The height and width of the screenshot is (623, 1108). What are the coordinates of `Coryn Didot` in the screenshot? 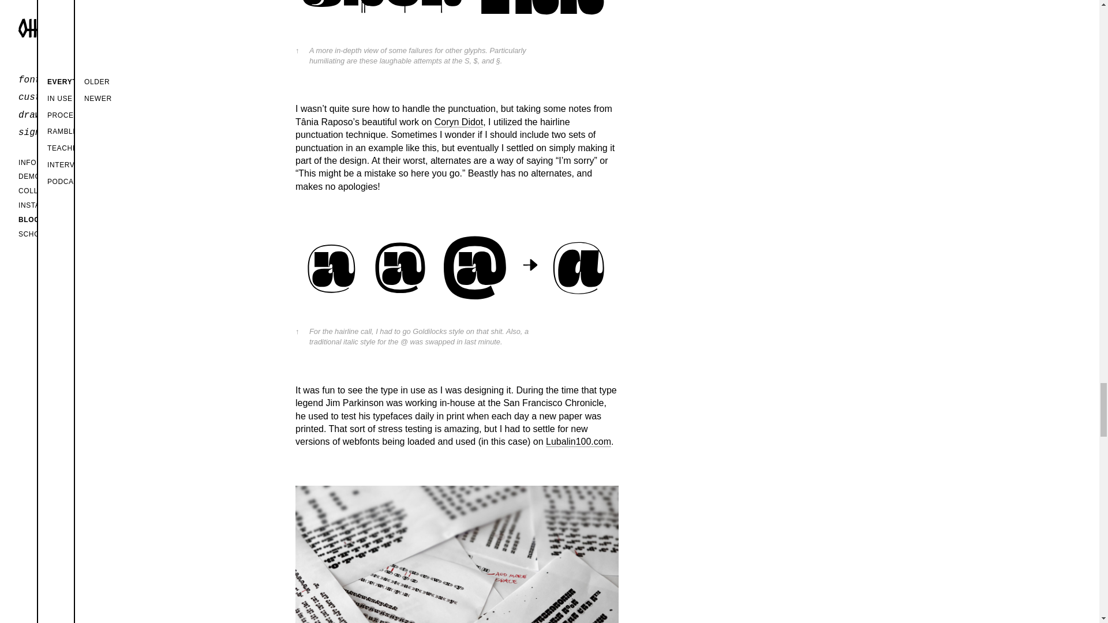 It's located at (458, 122).